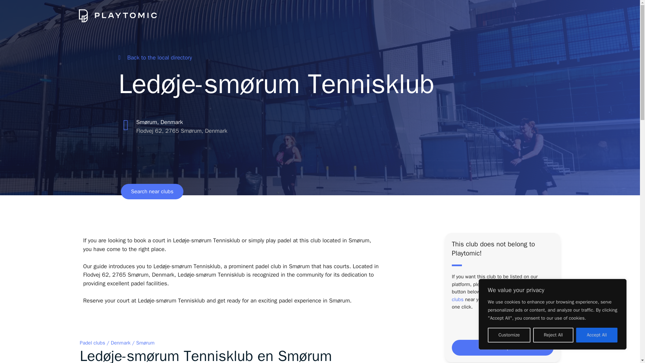 The image size is (645, 363). I want to click on Search near clubs, so click(152, 191).